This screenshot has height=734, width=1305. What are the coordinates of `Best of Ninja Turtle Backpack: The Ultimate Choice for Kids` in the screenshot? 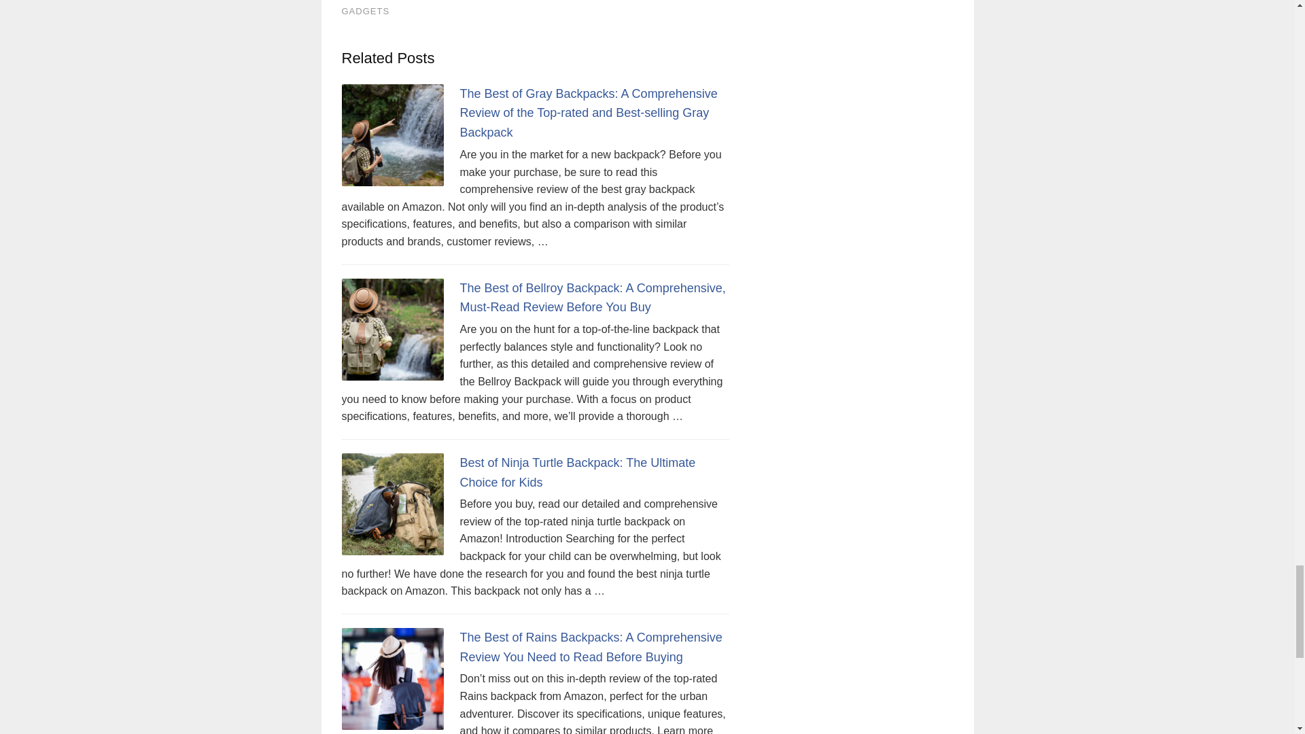 It's located at (577, 472).